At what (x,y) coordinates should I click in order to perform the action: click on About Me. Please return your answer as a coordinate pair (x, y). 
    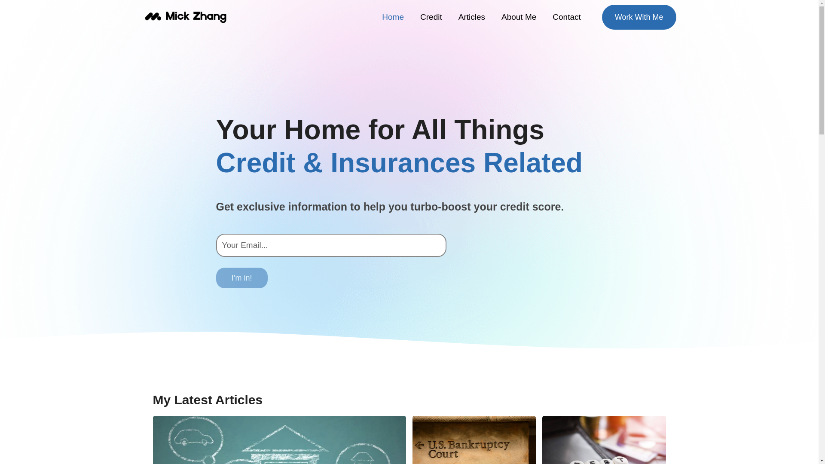
    Looking at the image, I should click on (519, 16).